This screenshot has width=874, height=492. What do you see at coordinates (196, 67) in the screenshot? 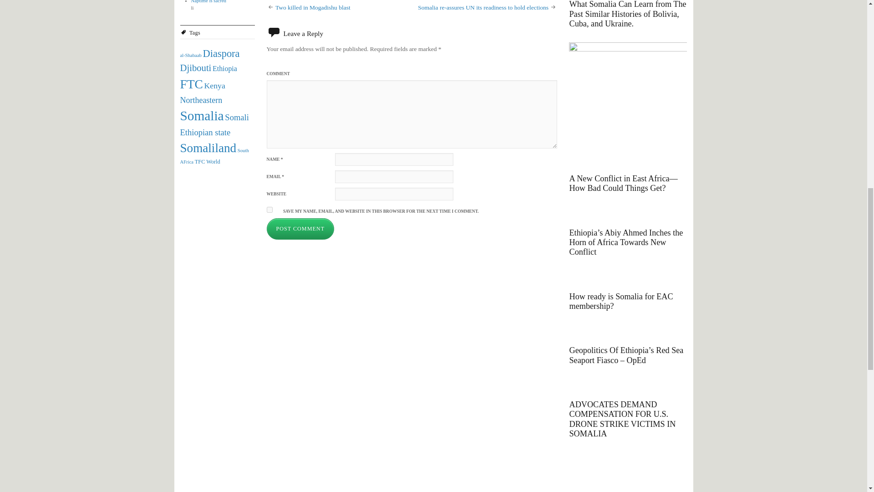
I see `Djibouti` at bounding box center [196, 67].